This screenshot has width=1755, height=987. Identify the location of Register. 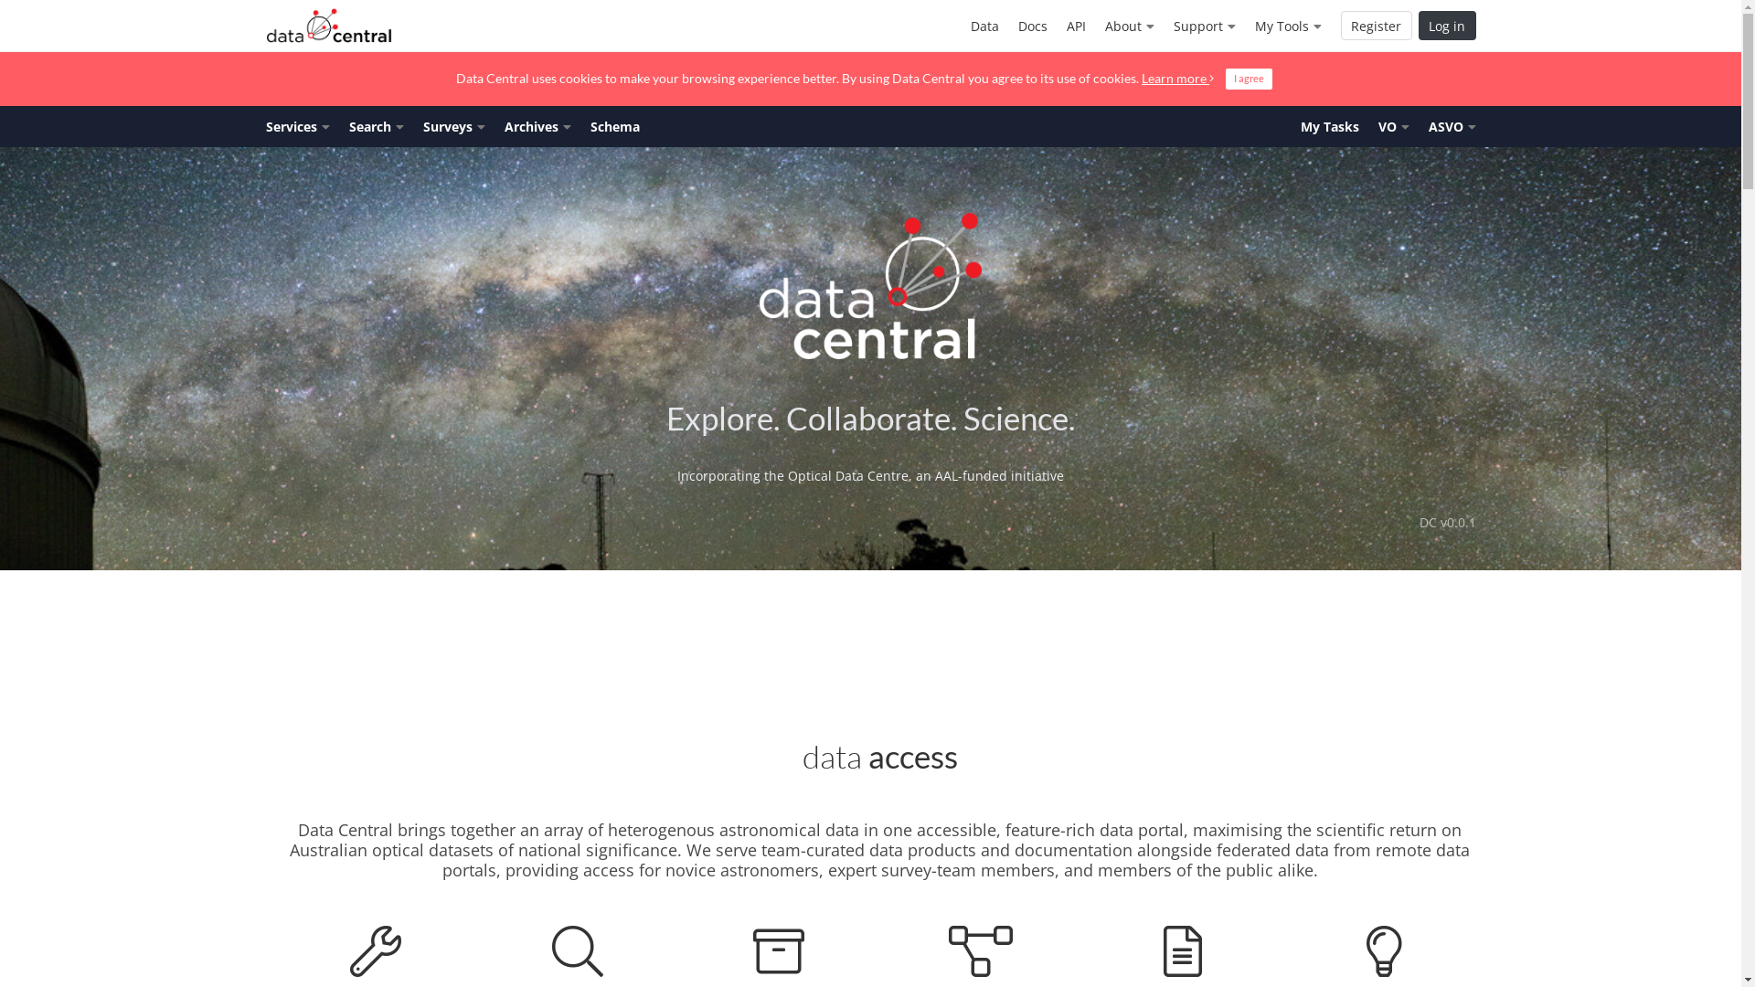
(1376, 26).